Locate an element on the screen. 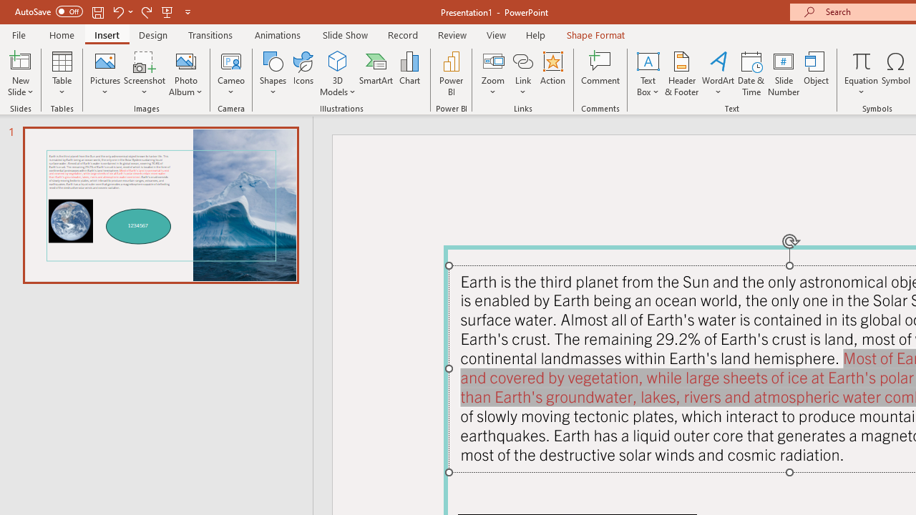  SmartArt... is located at coordinates (376, 73).